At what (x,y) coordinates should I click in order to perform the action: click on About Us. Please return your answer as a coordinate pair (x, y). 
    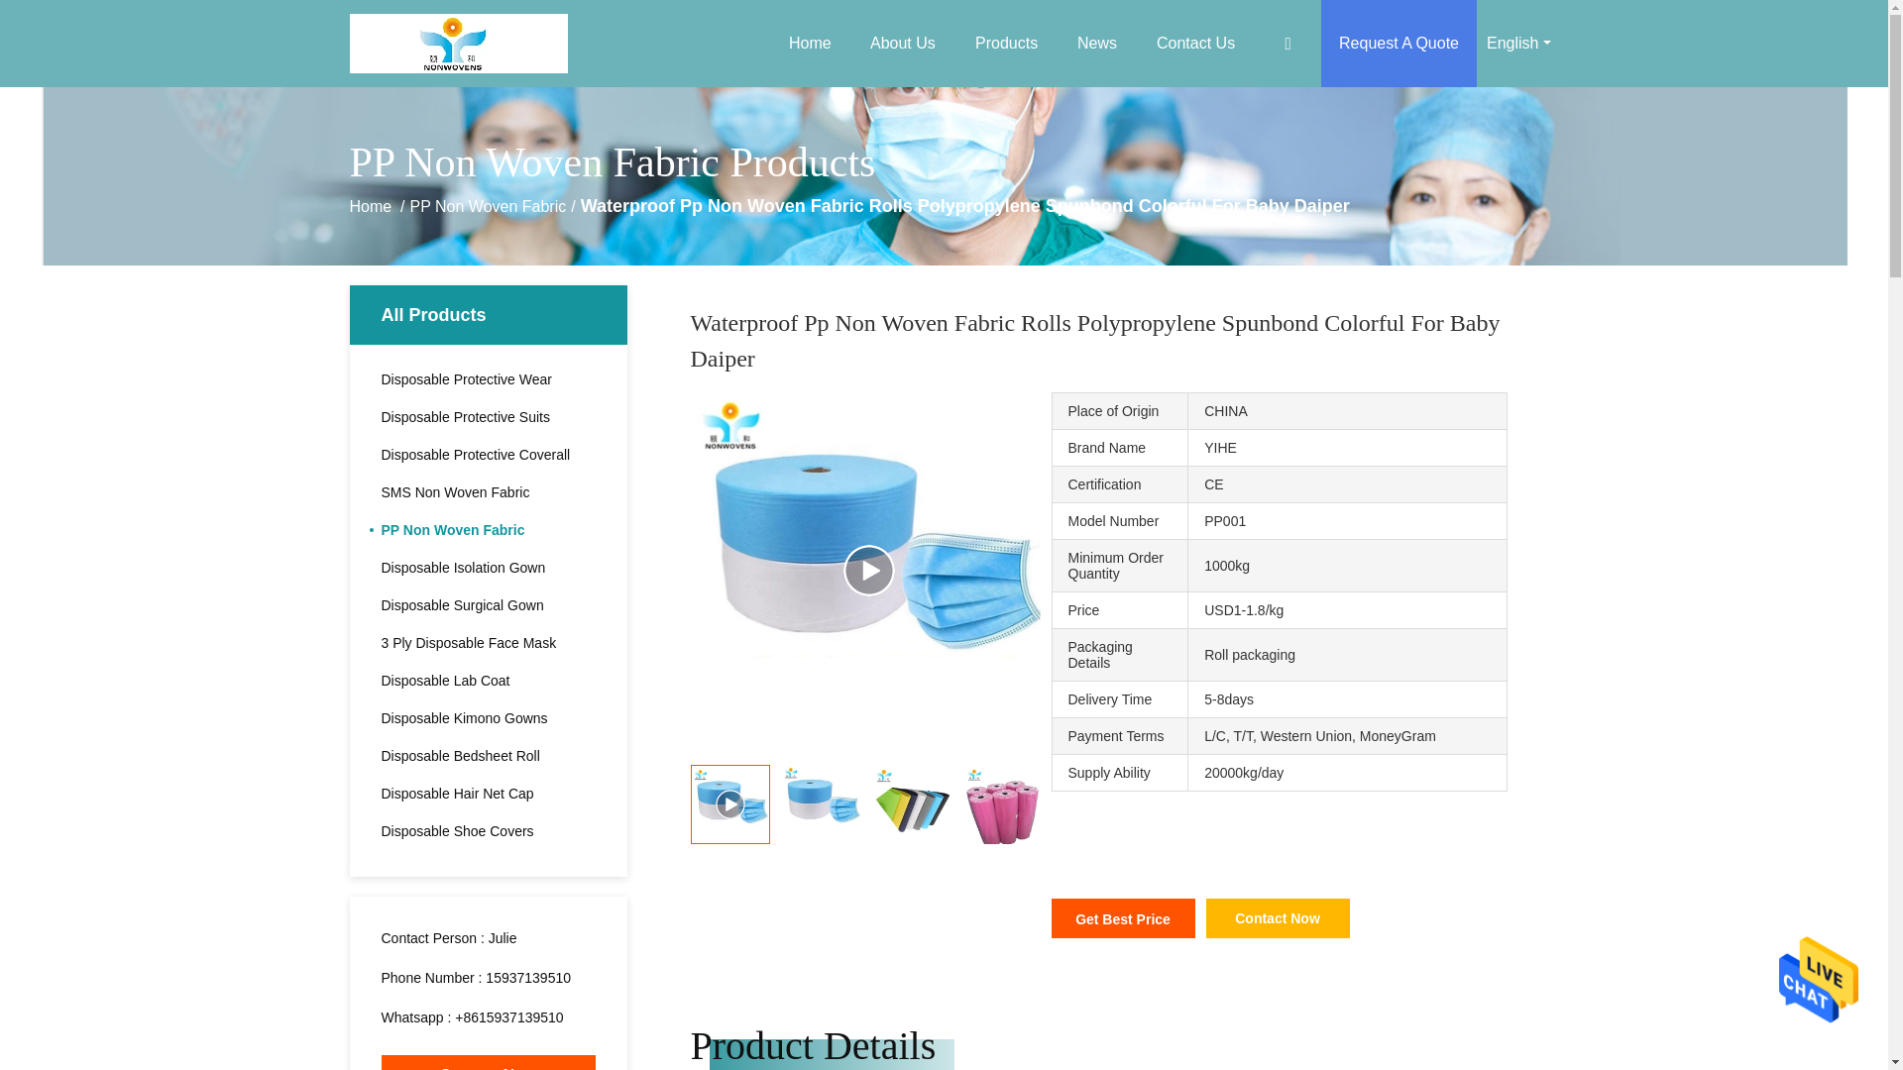
    Looking at the image, I should click on (902, 44).